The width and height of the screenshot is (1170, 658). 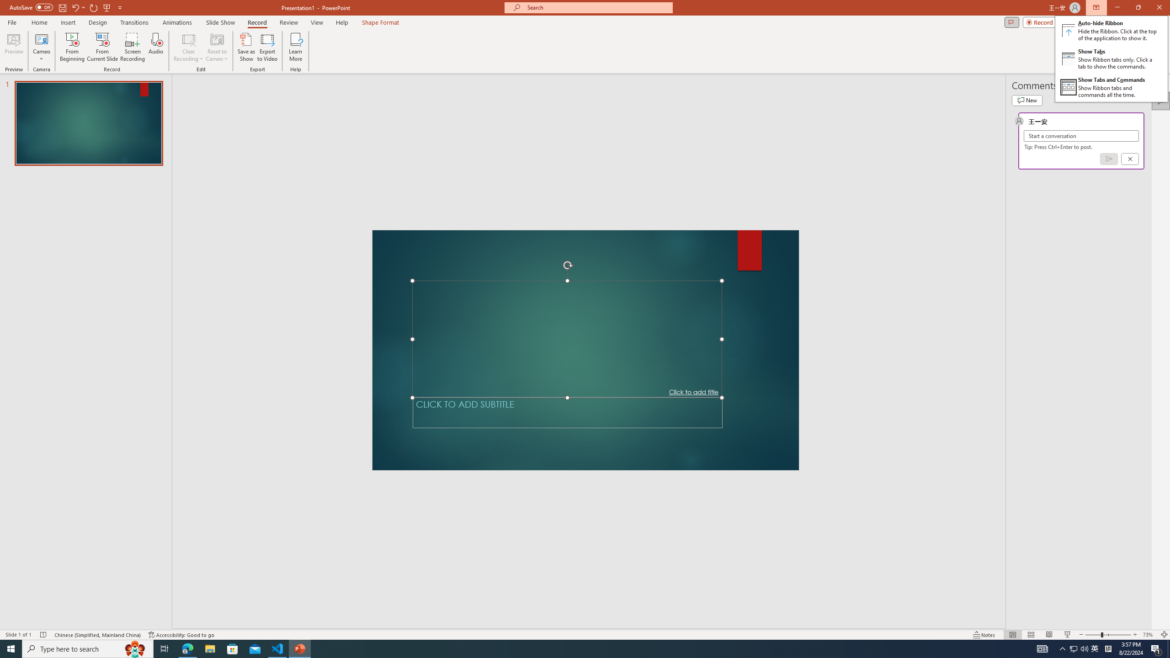 What do you see at coordinates (41, 39) in the screenshot?
I see `Cameo` at bounding box center [41, 39].